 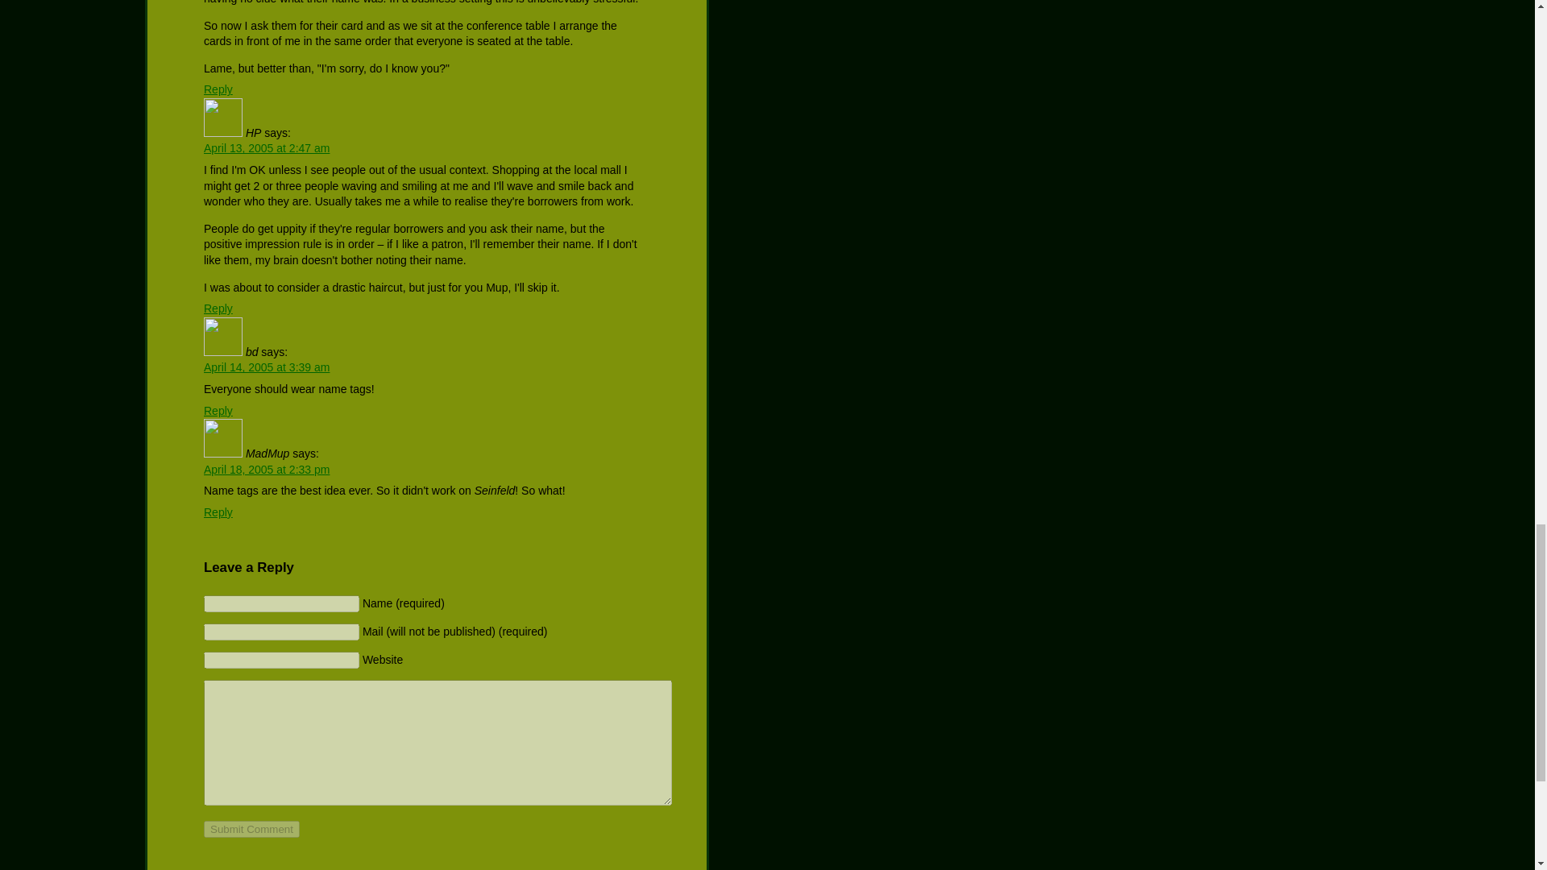 I want to click on Reply, so click(x=218, y=308).